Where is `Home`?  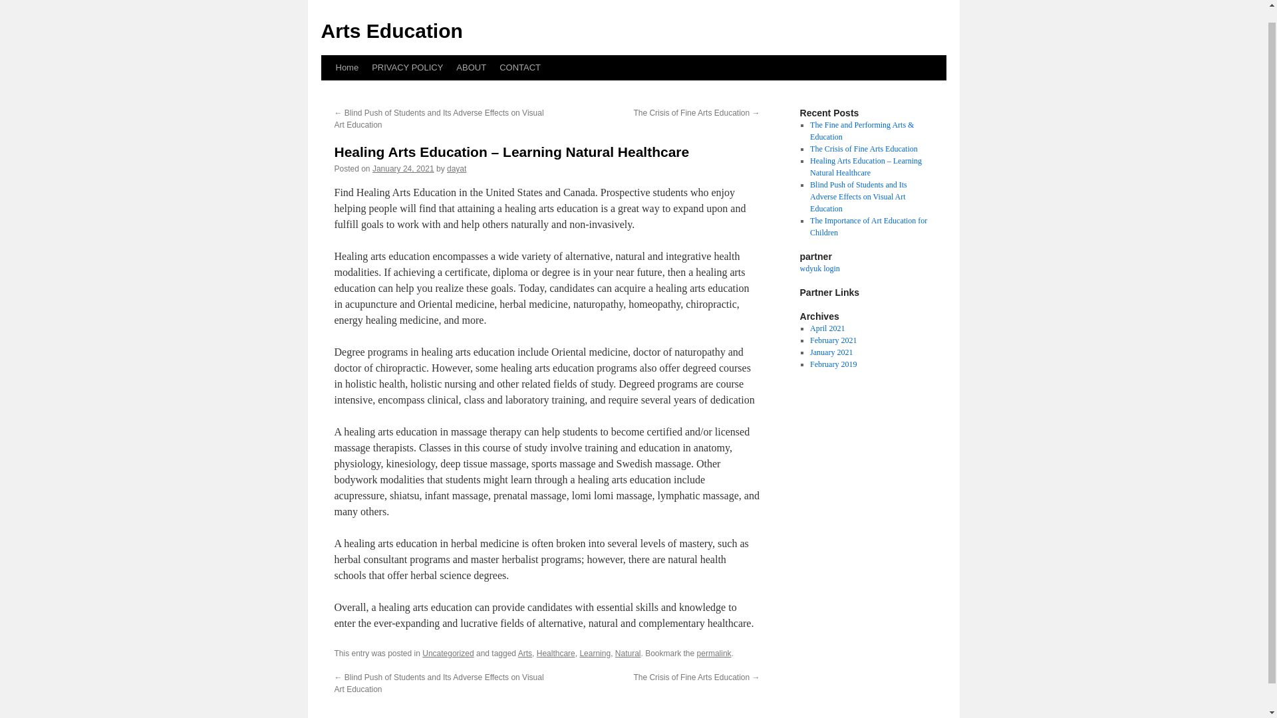 Home is located at coordinates (347, 68).